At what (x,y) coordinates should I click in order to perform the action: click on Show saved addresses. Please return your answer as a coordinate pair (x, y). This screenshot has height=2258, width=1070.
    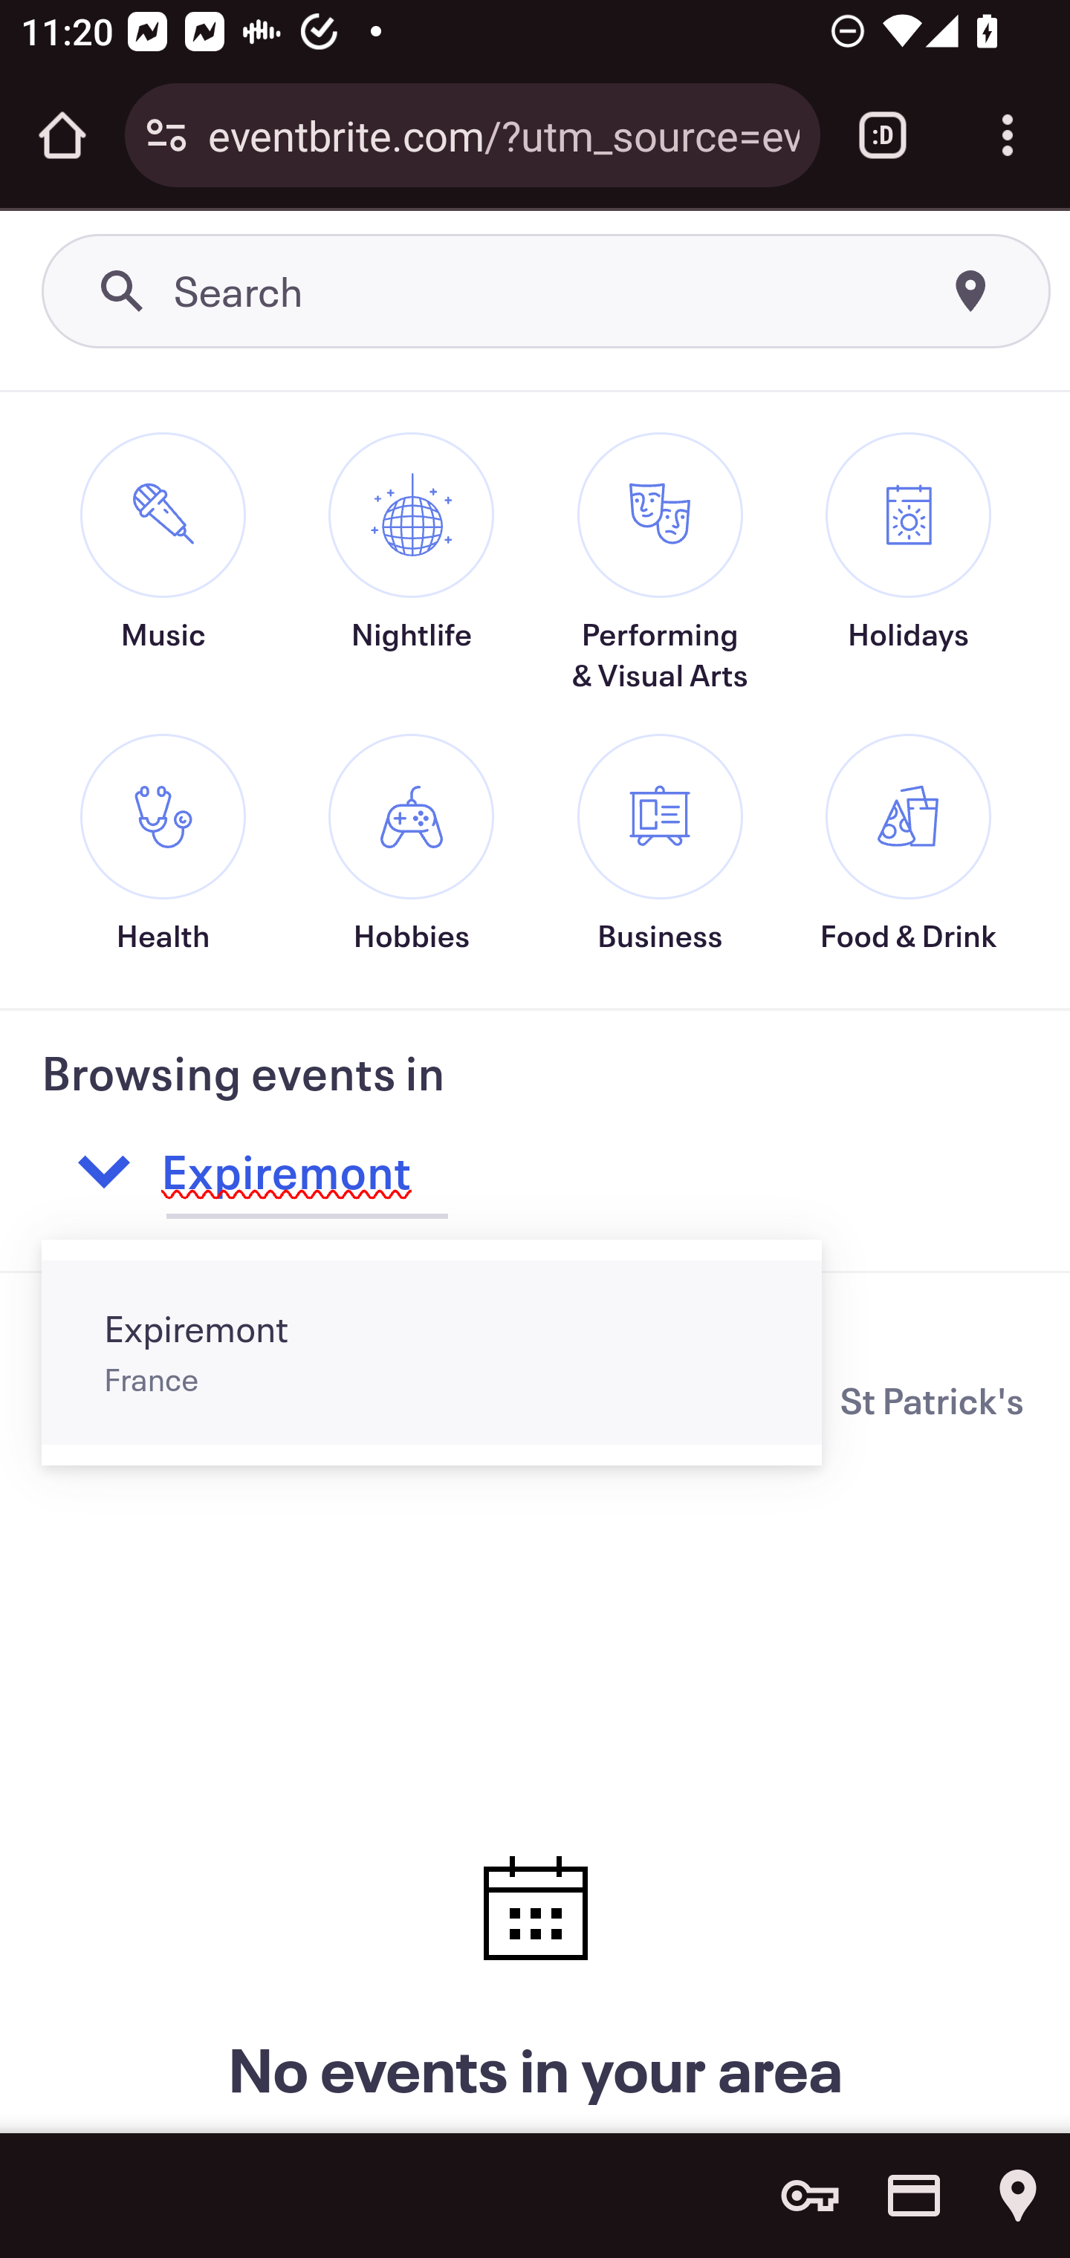
    Looking at the image, I should click on (1018, 2196).